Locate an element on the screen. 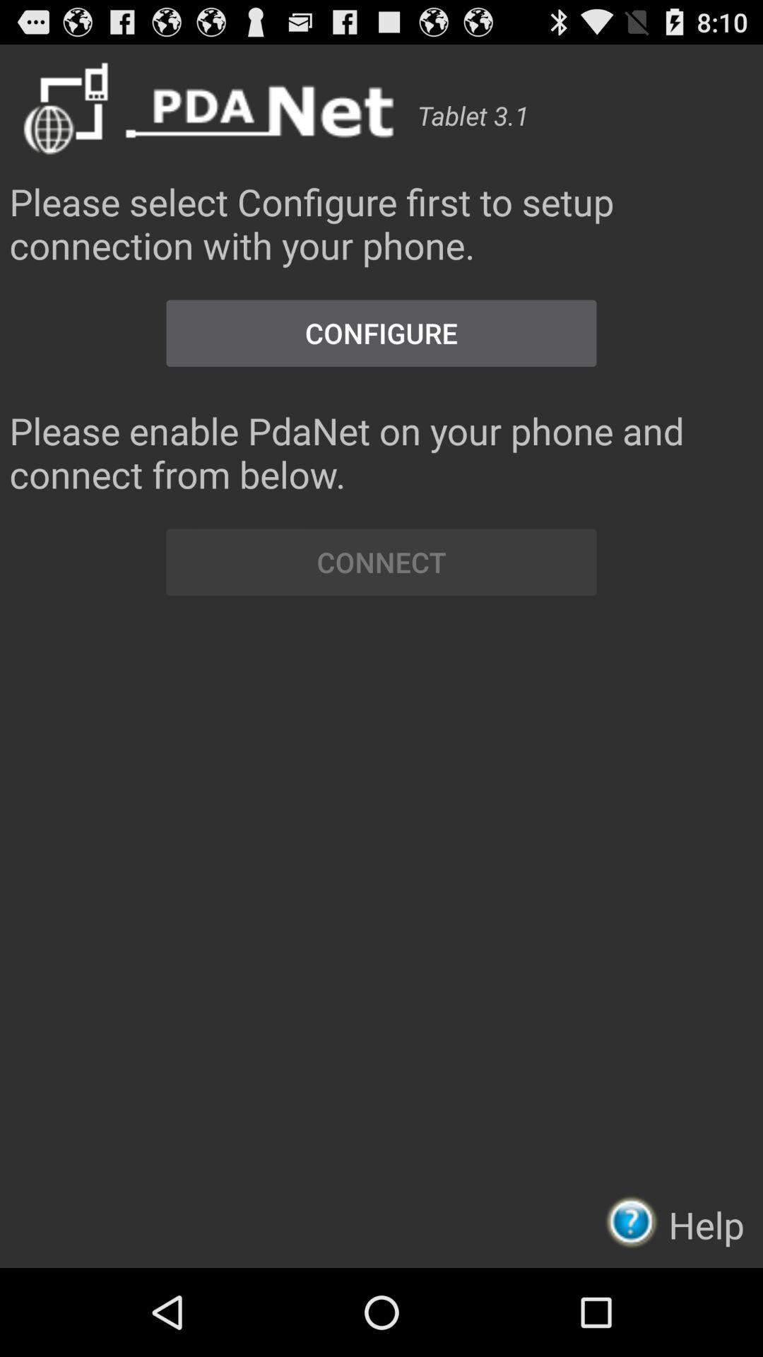 The height and width of the screenshot is (1357, 763). choose item next to help icon is located at coordinates (636, 1221).